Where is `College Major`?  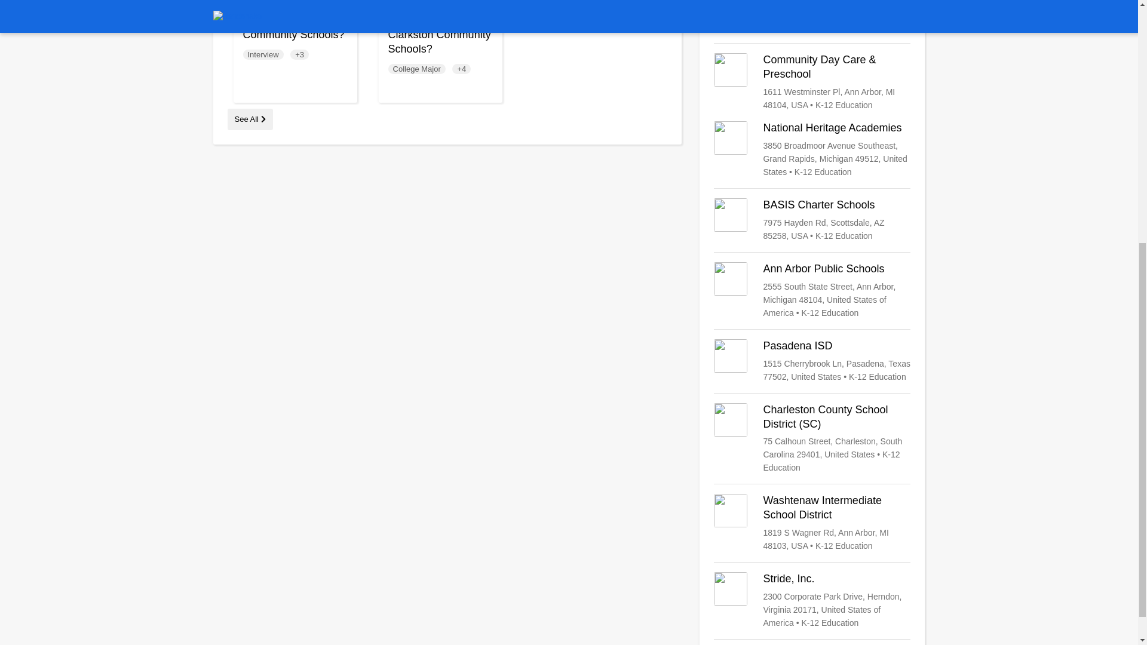
College Major is located at coordinates (417, 69).